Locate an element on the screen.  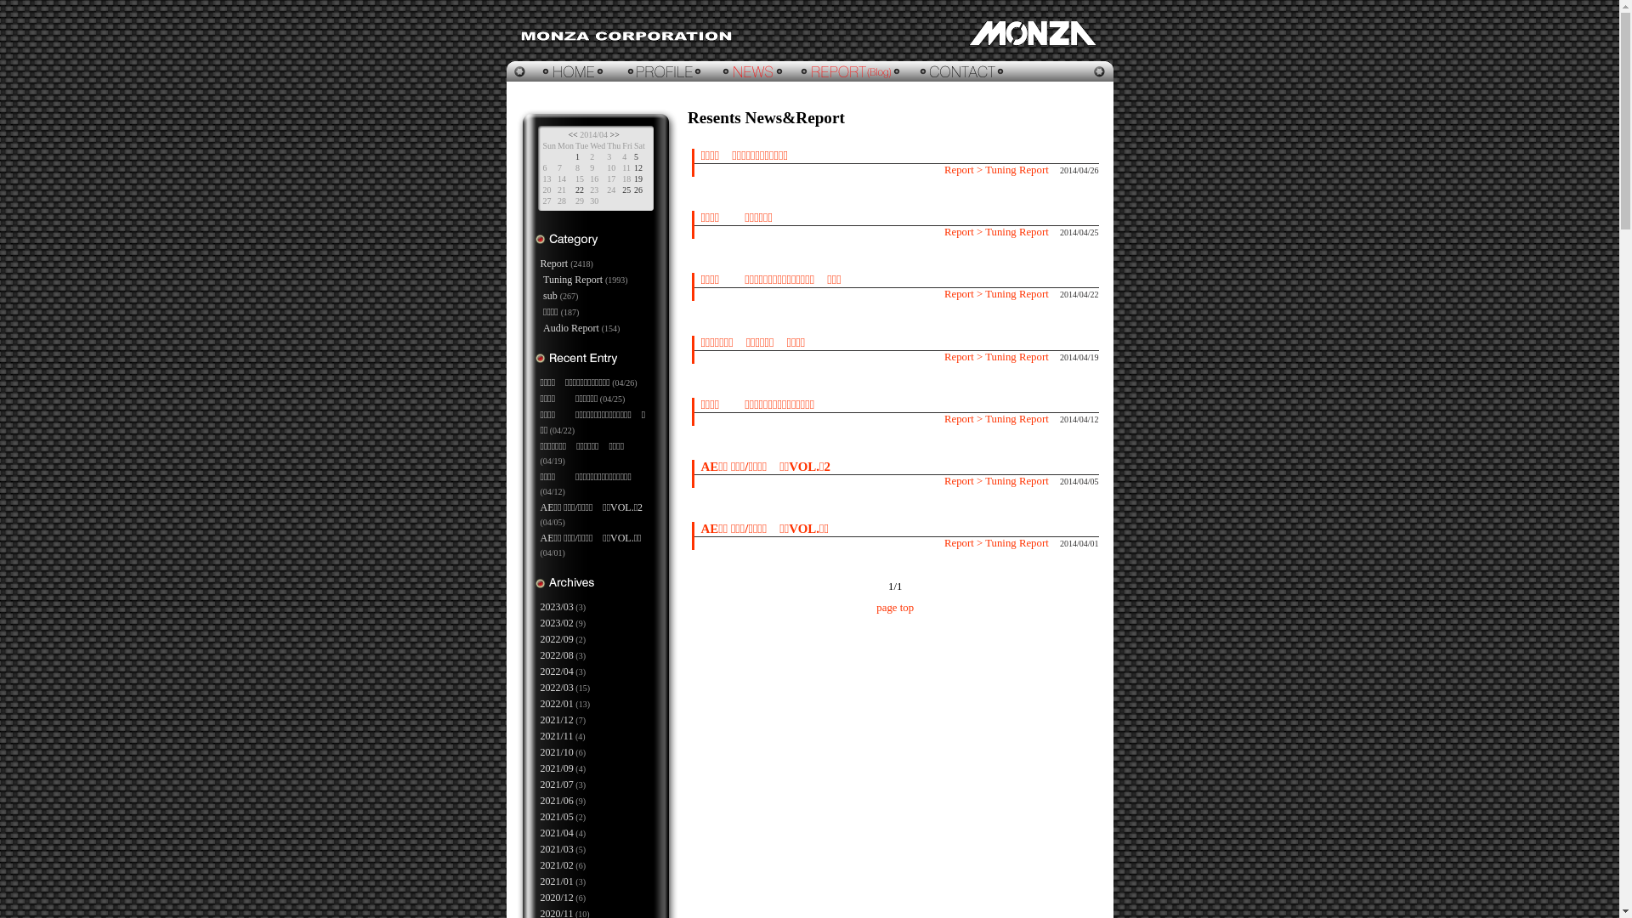
sub is located at coordinates (551, 296).